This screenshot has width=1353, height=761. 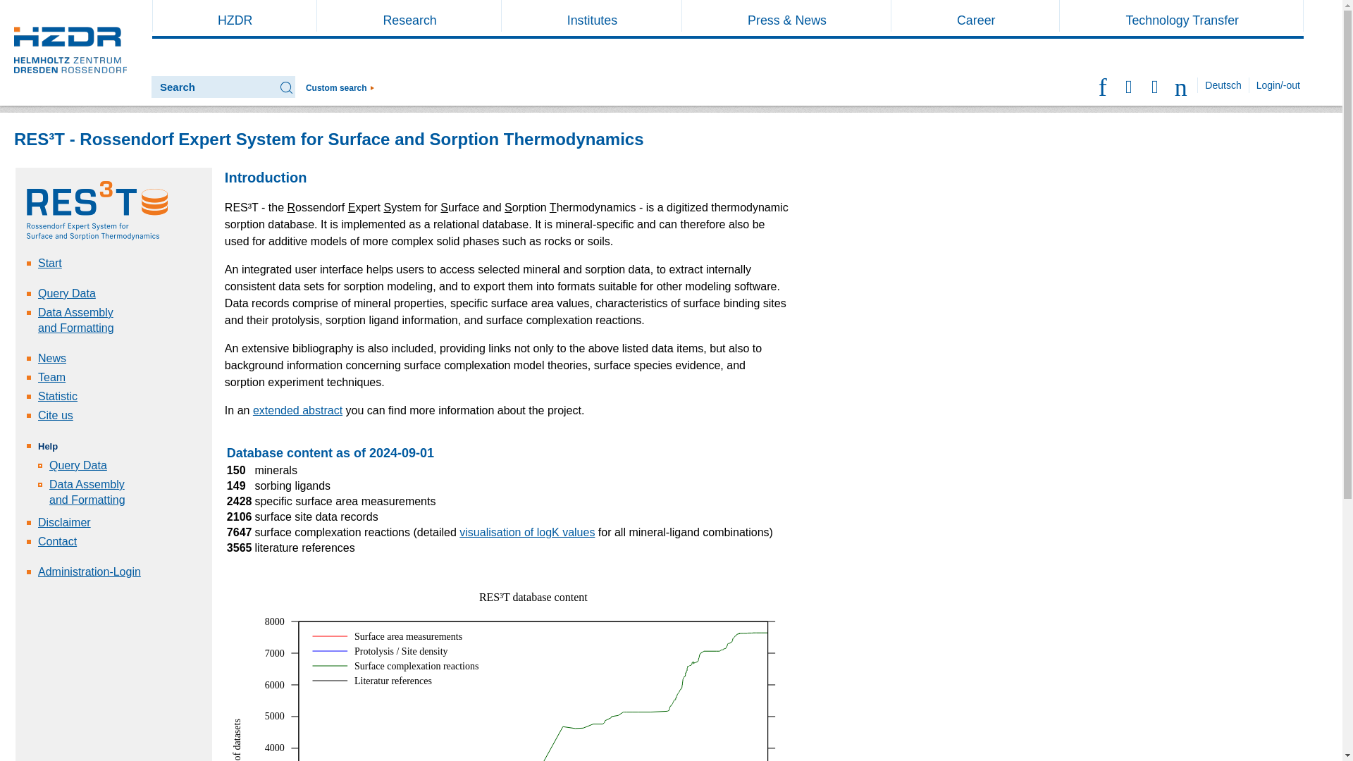 What do you see at coordinates (592, 20) in the screenshot?
I see `Institutes` at bounding box center [592, 20].